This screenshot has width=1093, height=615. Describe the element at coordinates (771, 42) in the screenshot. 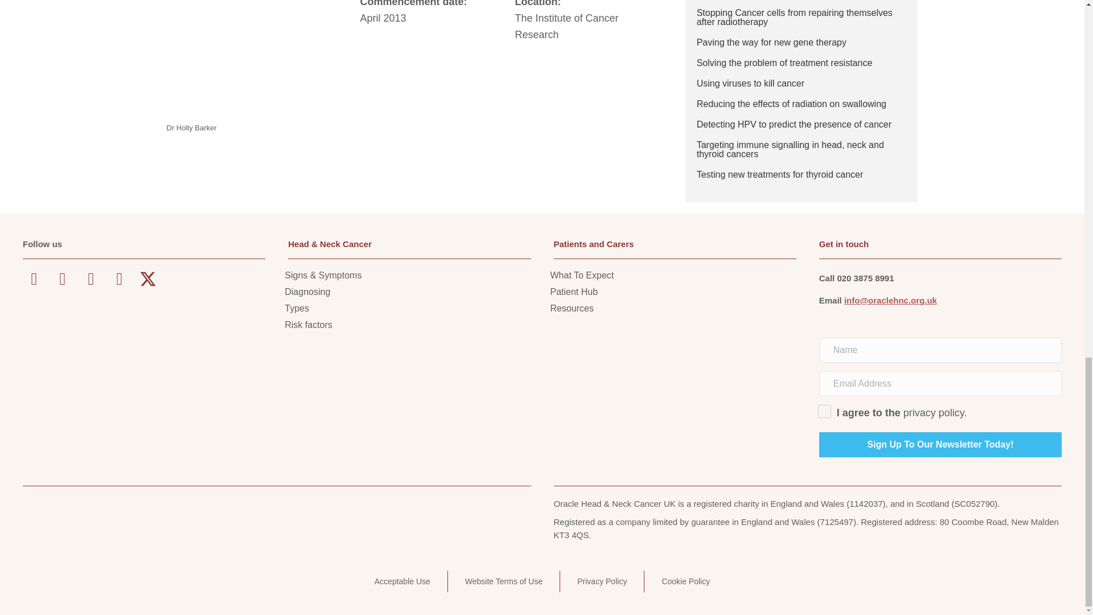

I see `Paving the way for new gene therapy` at that location.